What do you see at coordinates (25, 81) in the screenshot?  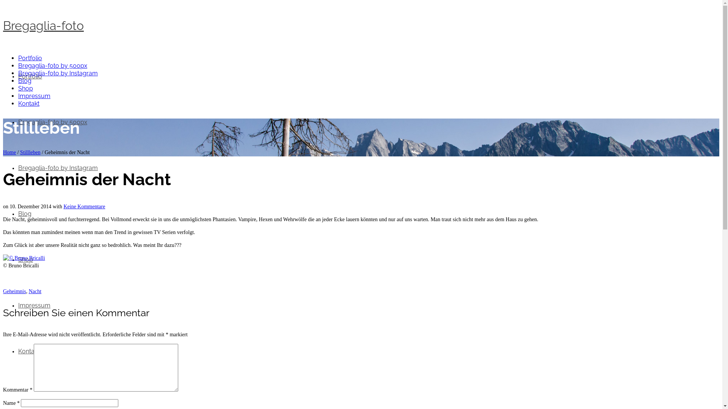 I see `Blog` at bounding box center [25, 81].